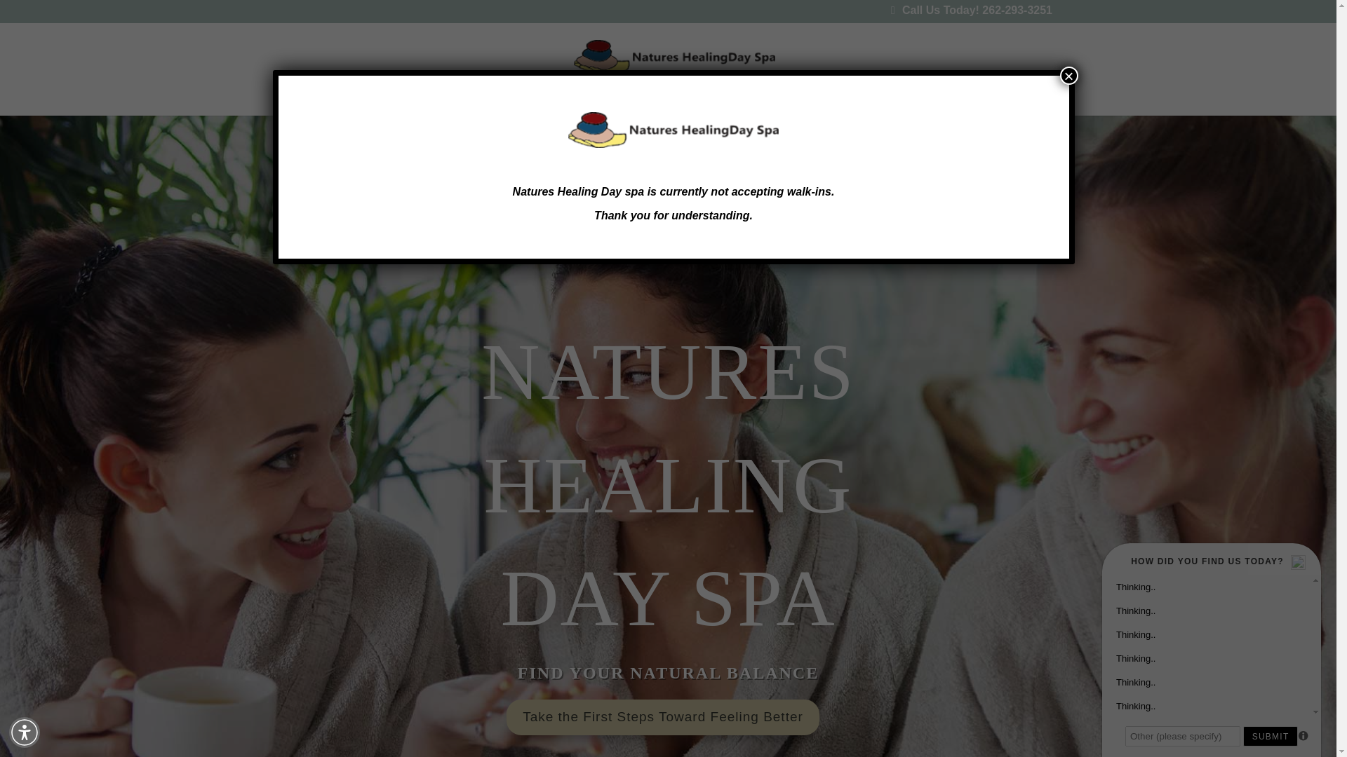 The width and height of the screenshot is (1347, 757). I want to click on Call Us Today! 262-293-3251, so click(971, 14).